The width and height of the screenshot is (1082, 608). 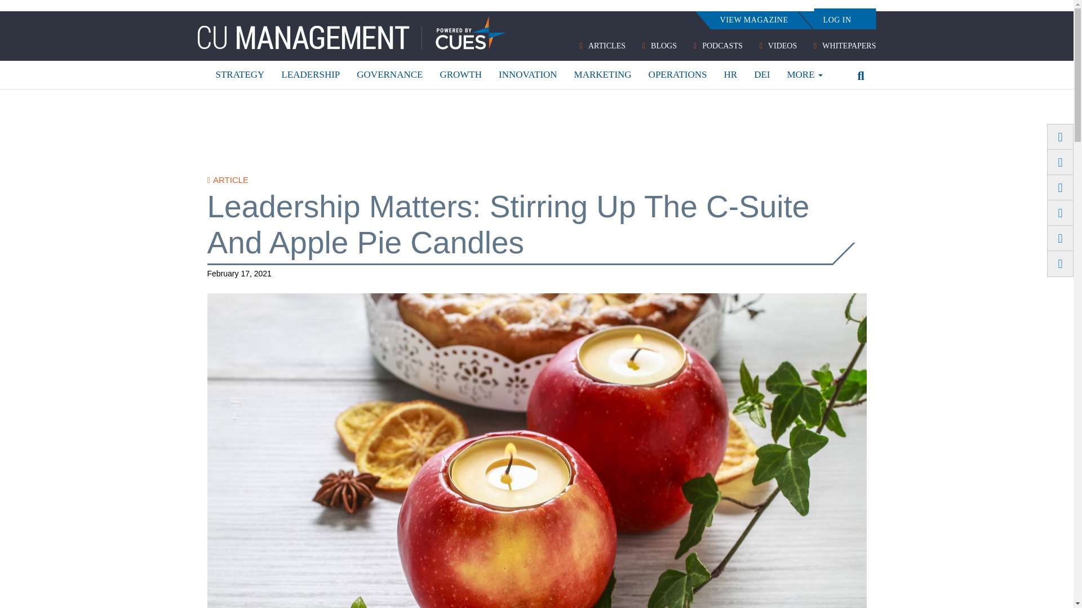 What do you see at coordinates (240, 74) in the screenshot?
I see `STRATEGY` at bounding box center [240, 74].